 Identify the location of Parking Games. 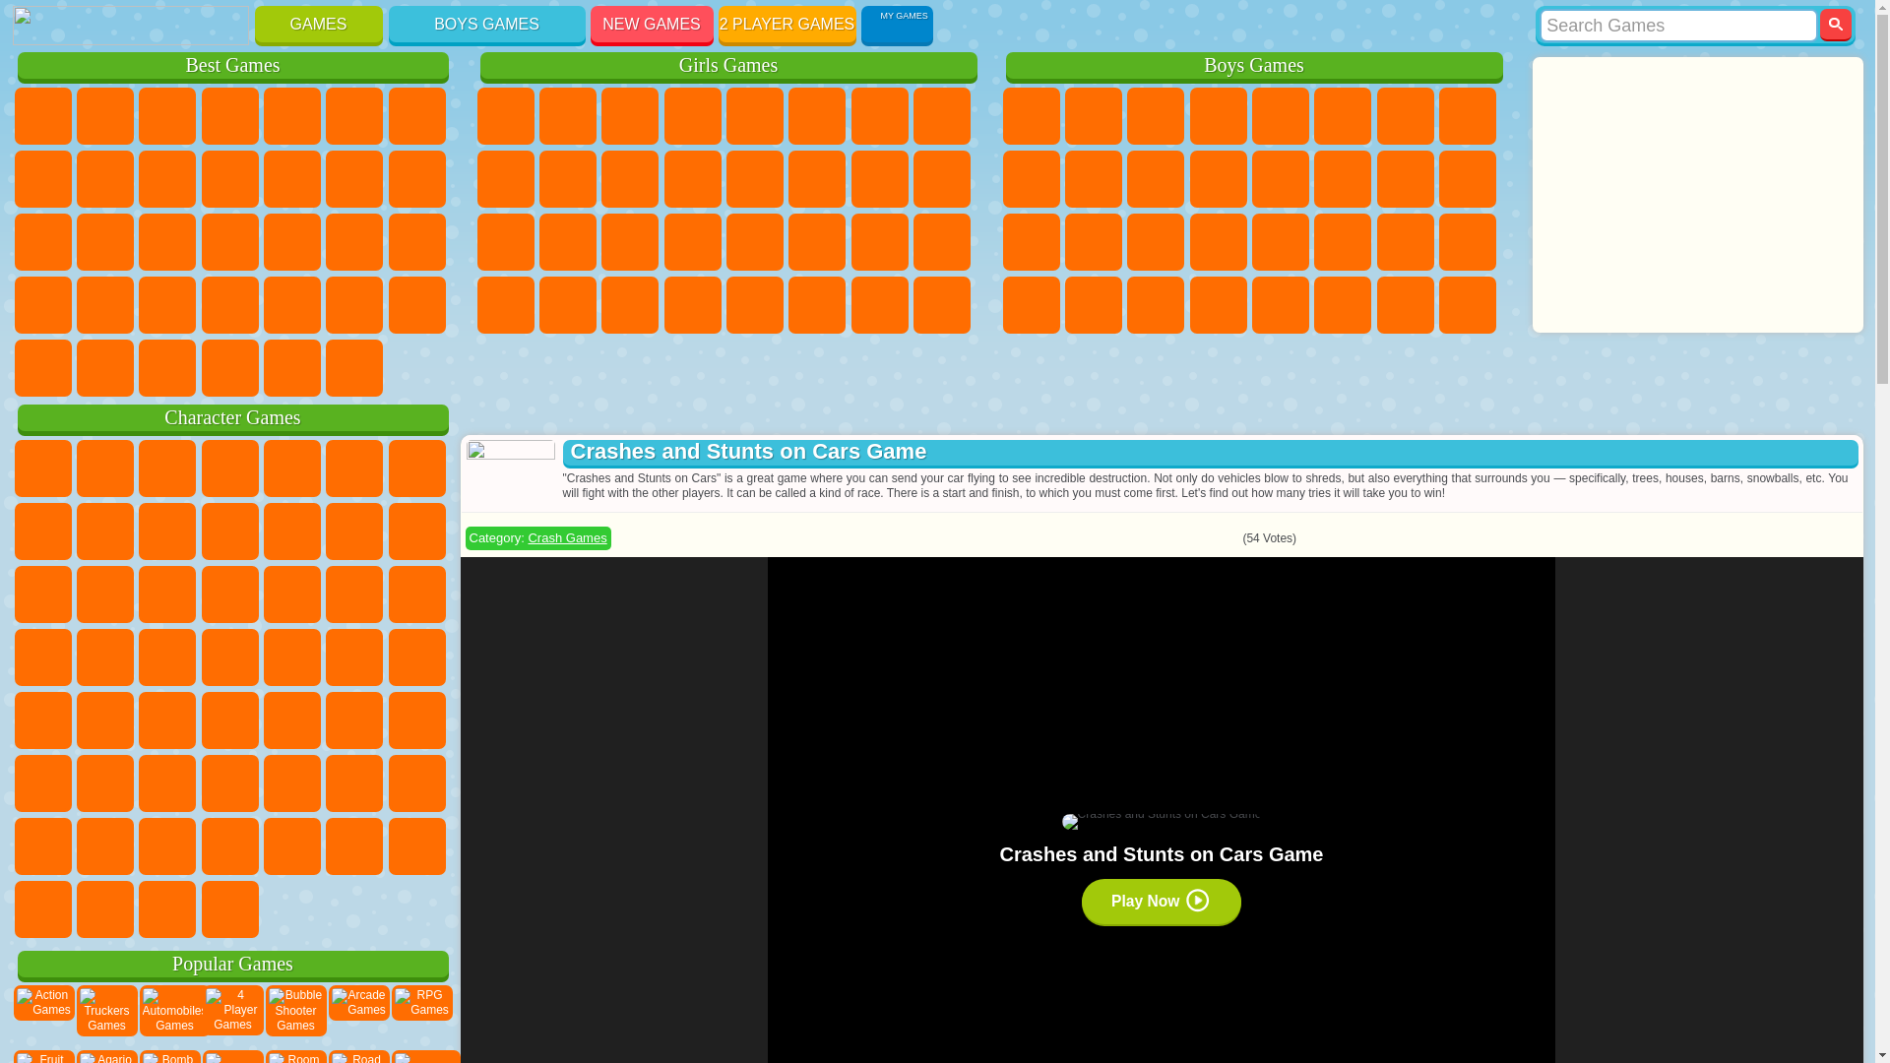
(1030, 115).